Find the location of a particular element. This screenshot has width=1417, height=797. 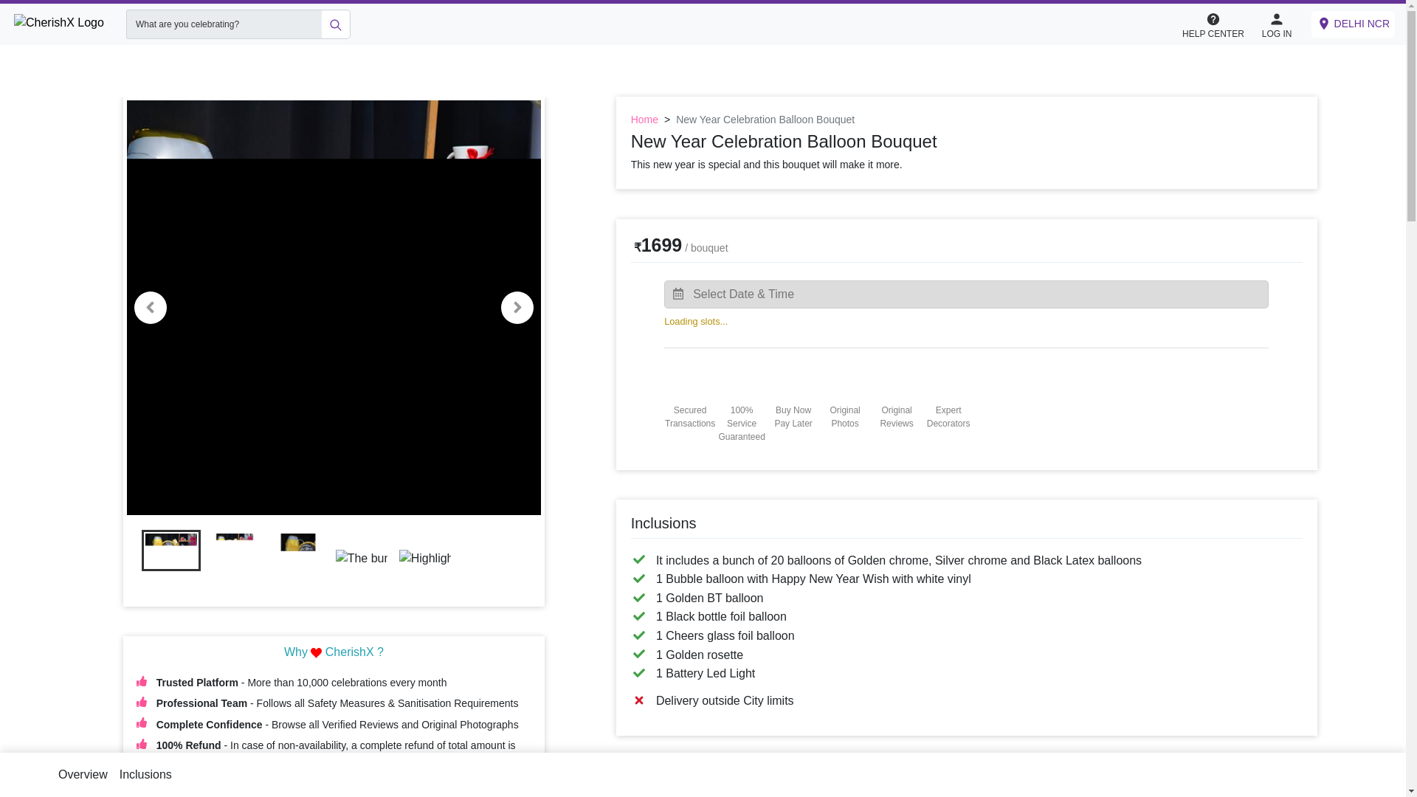

HELP CENTER is located at coordinates (1213, 24).